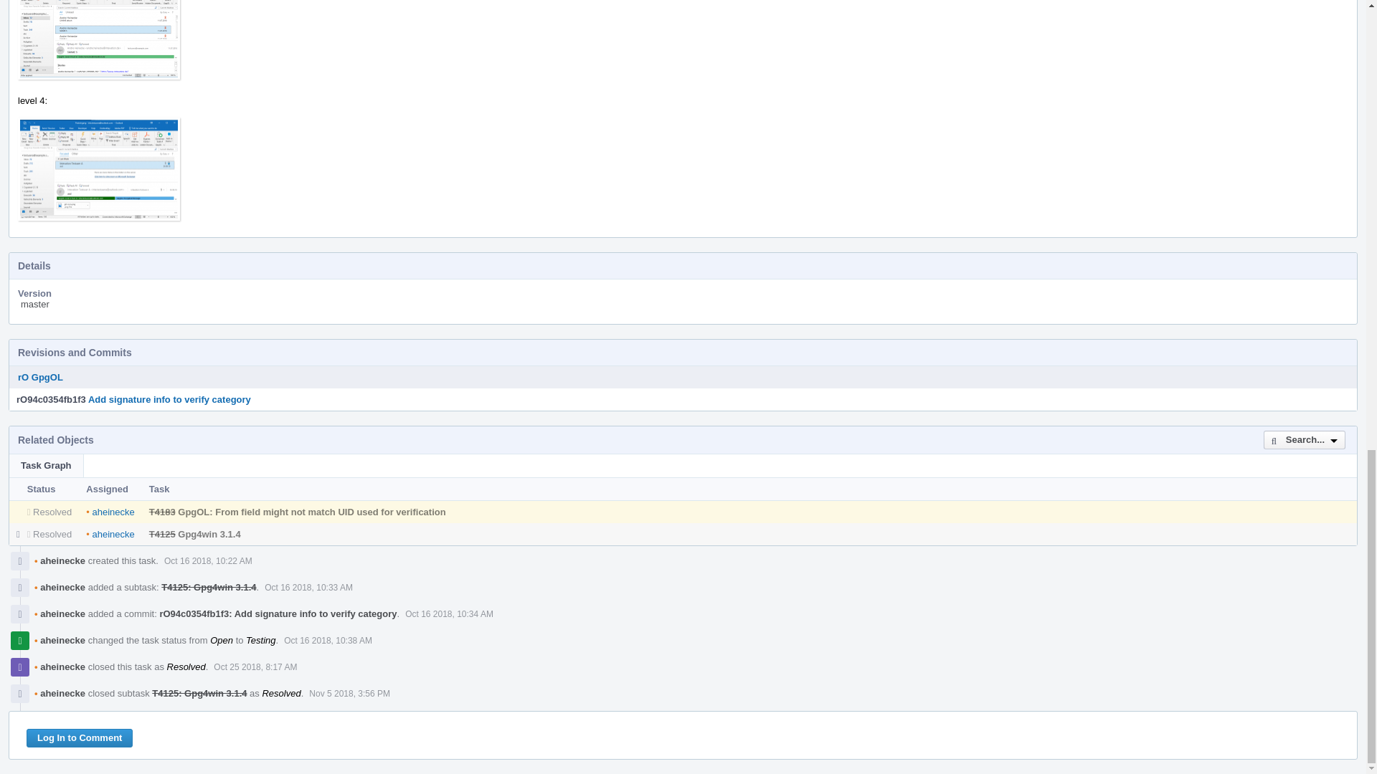 Image resolution: width=1377 pixels, height=774 pixels. What do you see at coordinates (40, 377) in the screenshot?
I see `rO GpgOL` at bounding box center [40, 377].